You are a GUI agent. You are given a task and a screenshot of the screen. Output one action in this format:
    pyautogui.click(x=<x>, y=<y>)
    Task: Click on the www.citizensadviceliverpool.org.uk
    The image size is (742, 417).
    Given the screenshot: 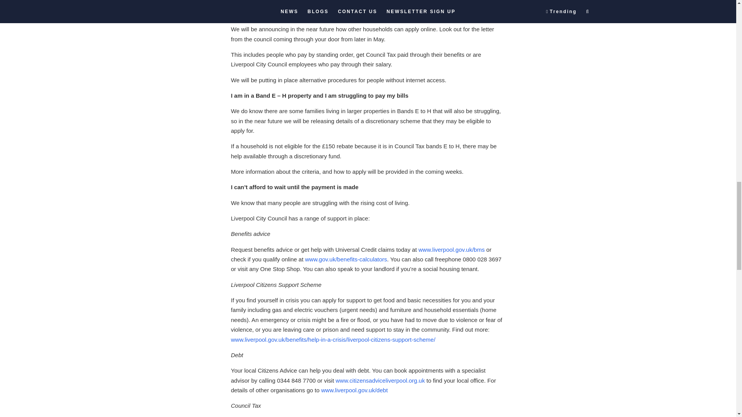 What is the action you would take?
    pyautogui.click(x=380, y=380)
    